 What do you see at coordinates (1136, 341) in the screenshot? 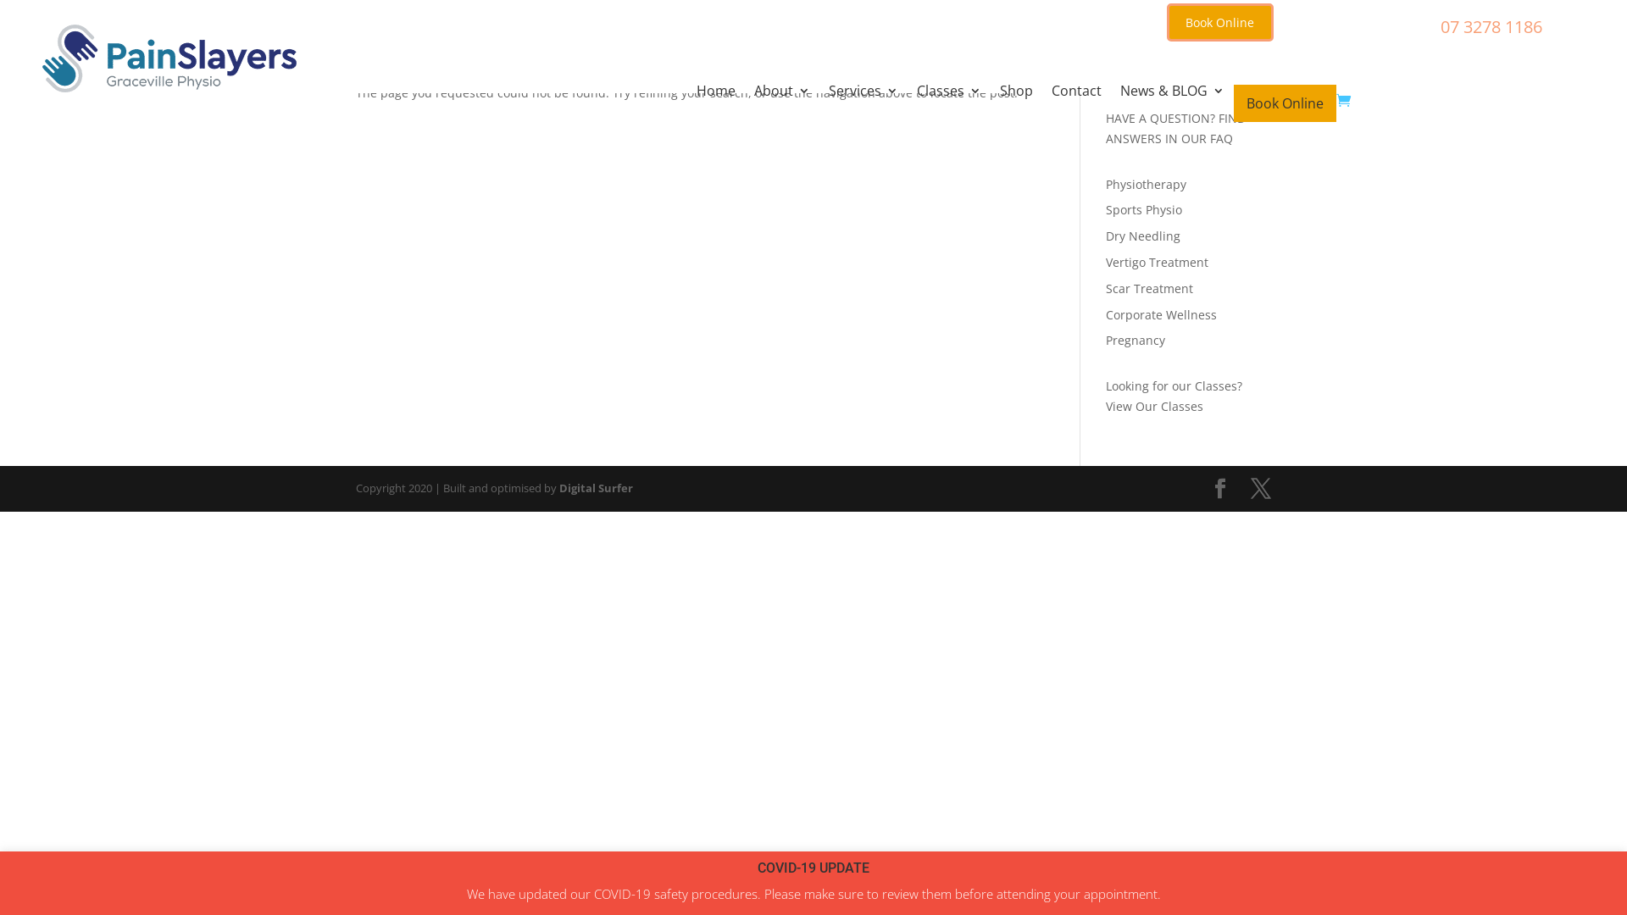
I see `Pregnancy` at bounding box center [1136, 341].